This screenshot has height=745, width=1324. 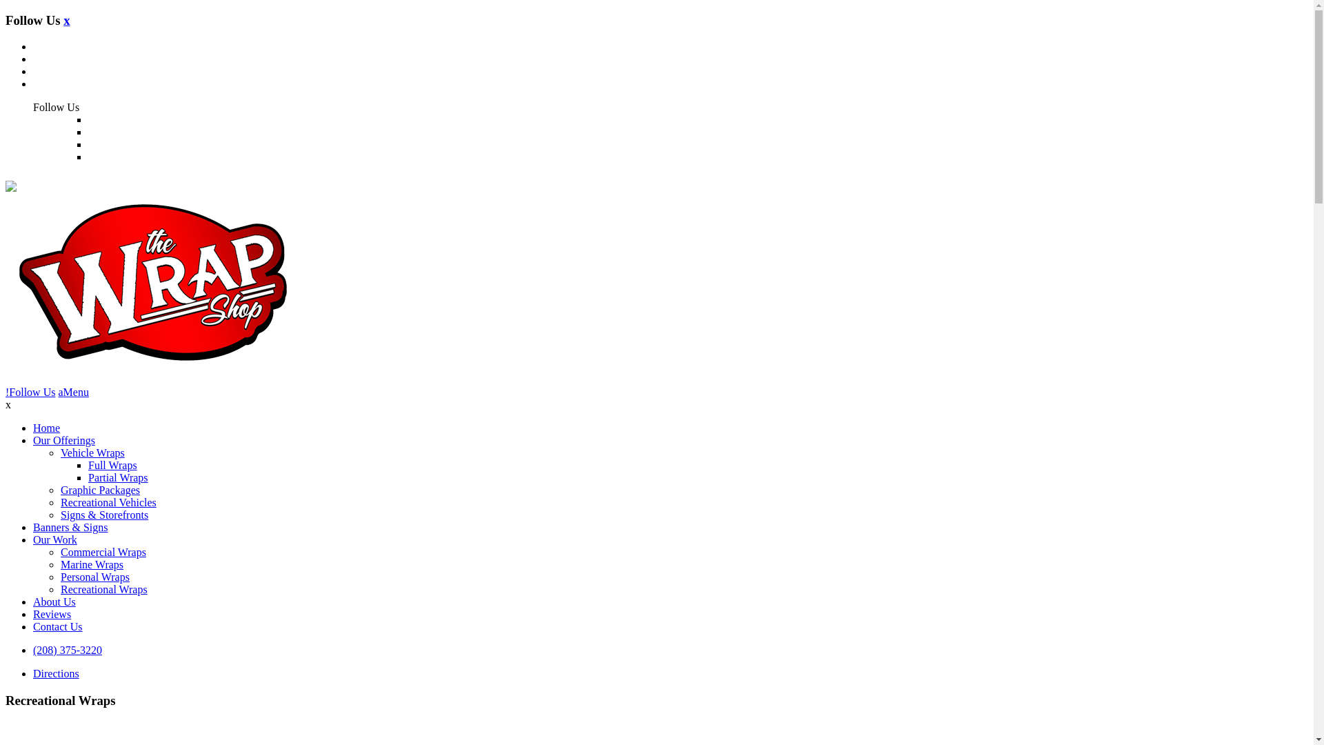 What do you see at coordinates (153, 363) in the screenshot?
I see `The Wrap Shop` at bounding box center [153, 363].